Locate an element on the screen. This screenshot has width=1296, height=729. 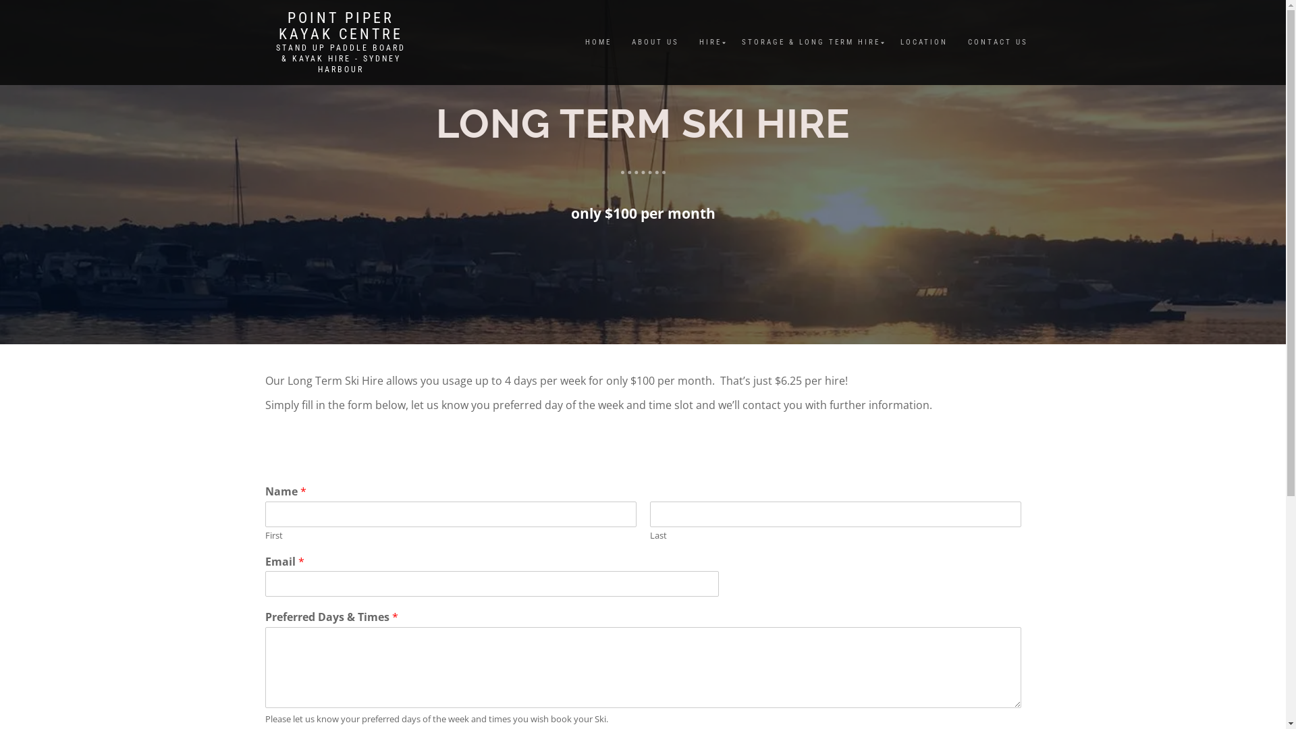
LOCATION is located at coordinates (923, 43).